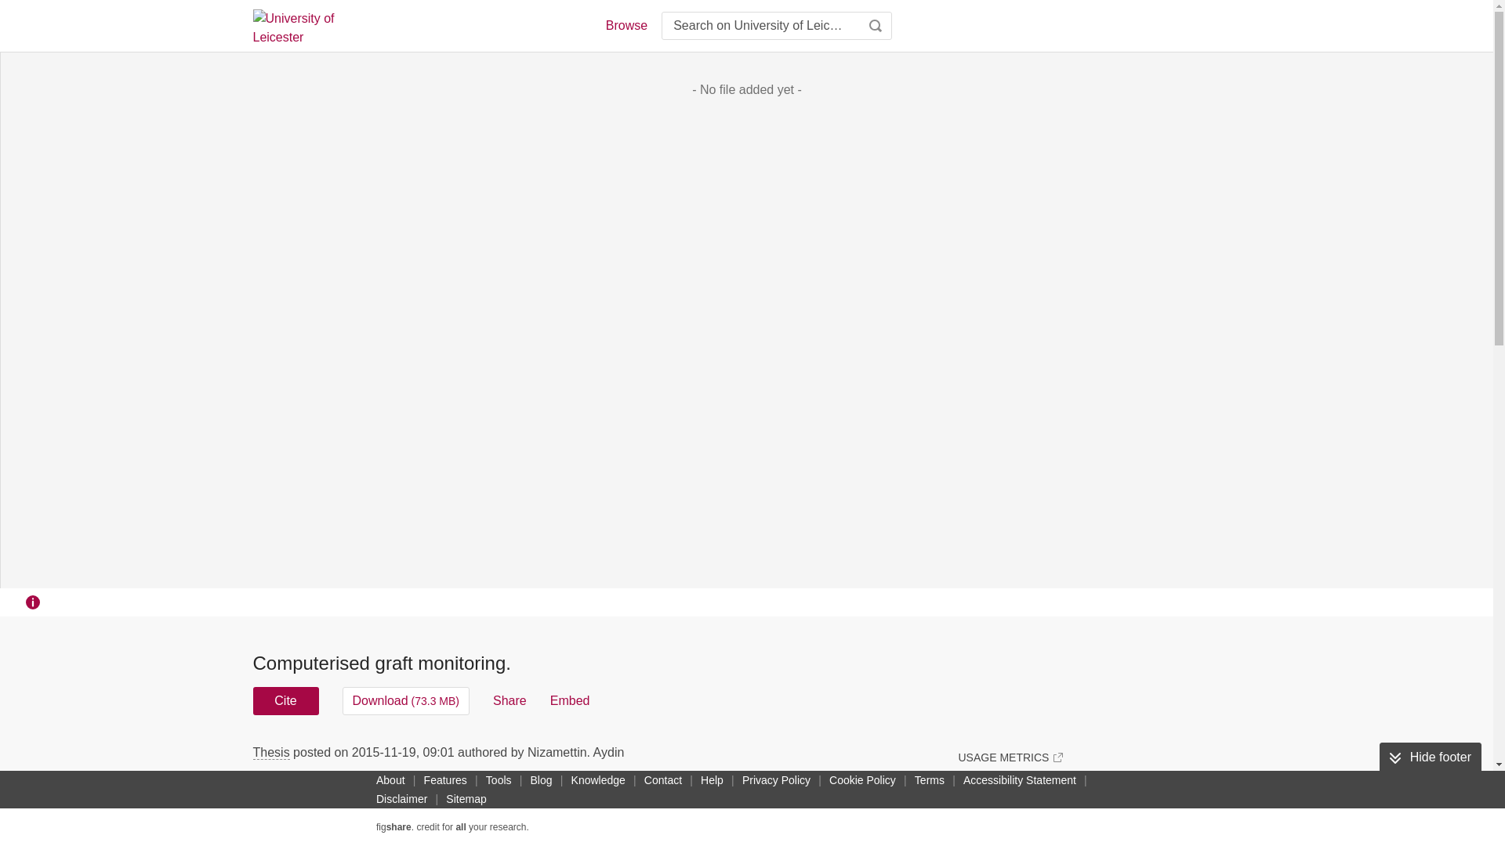  What do you see at coordinates (510, 700) in the screenshot?
I see `Share` at bounding box center [510, 700].